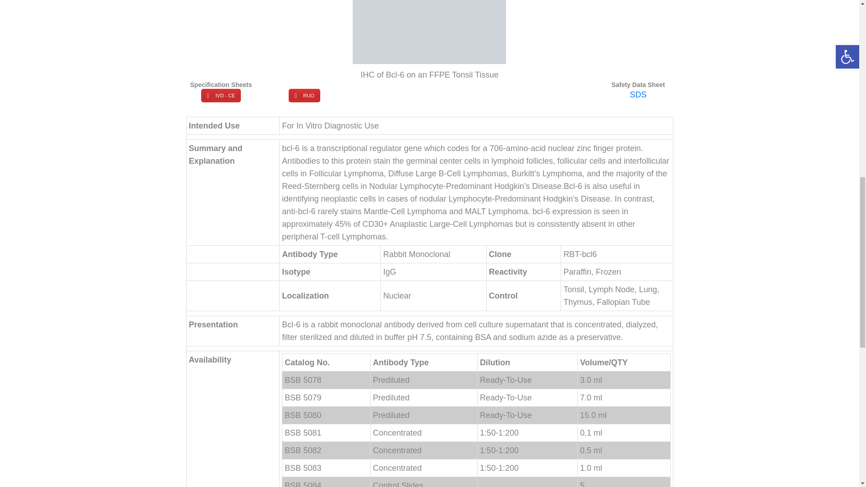  I want to click on RUO, so click(304, 95).